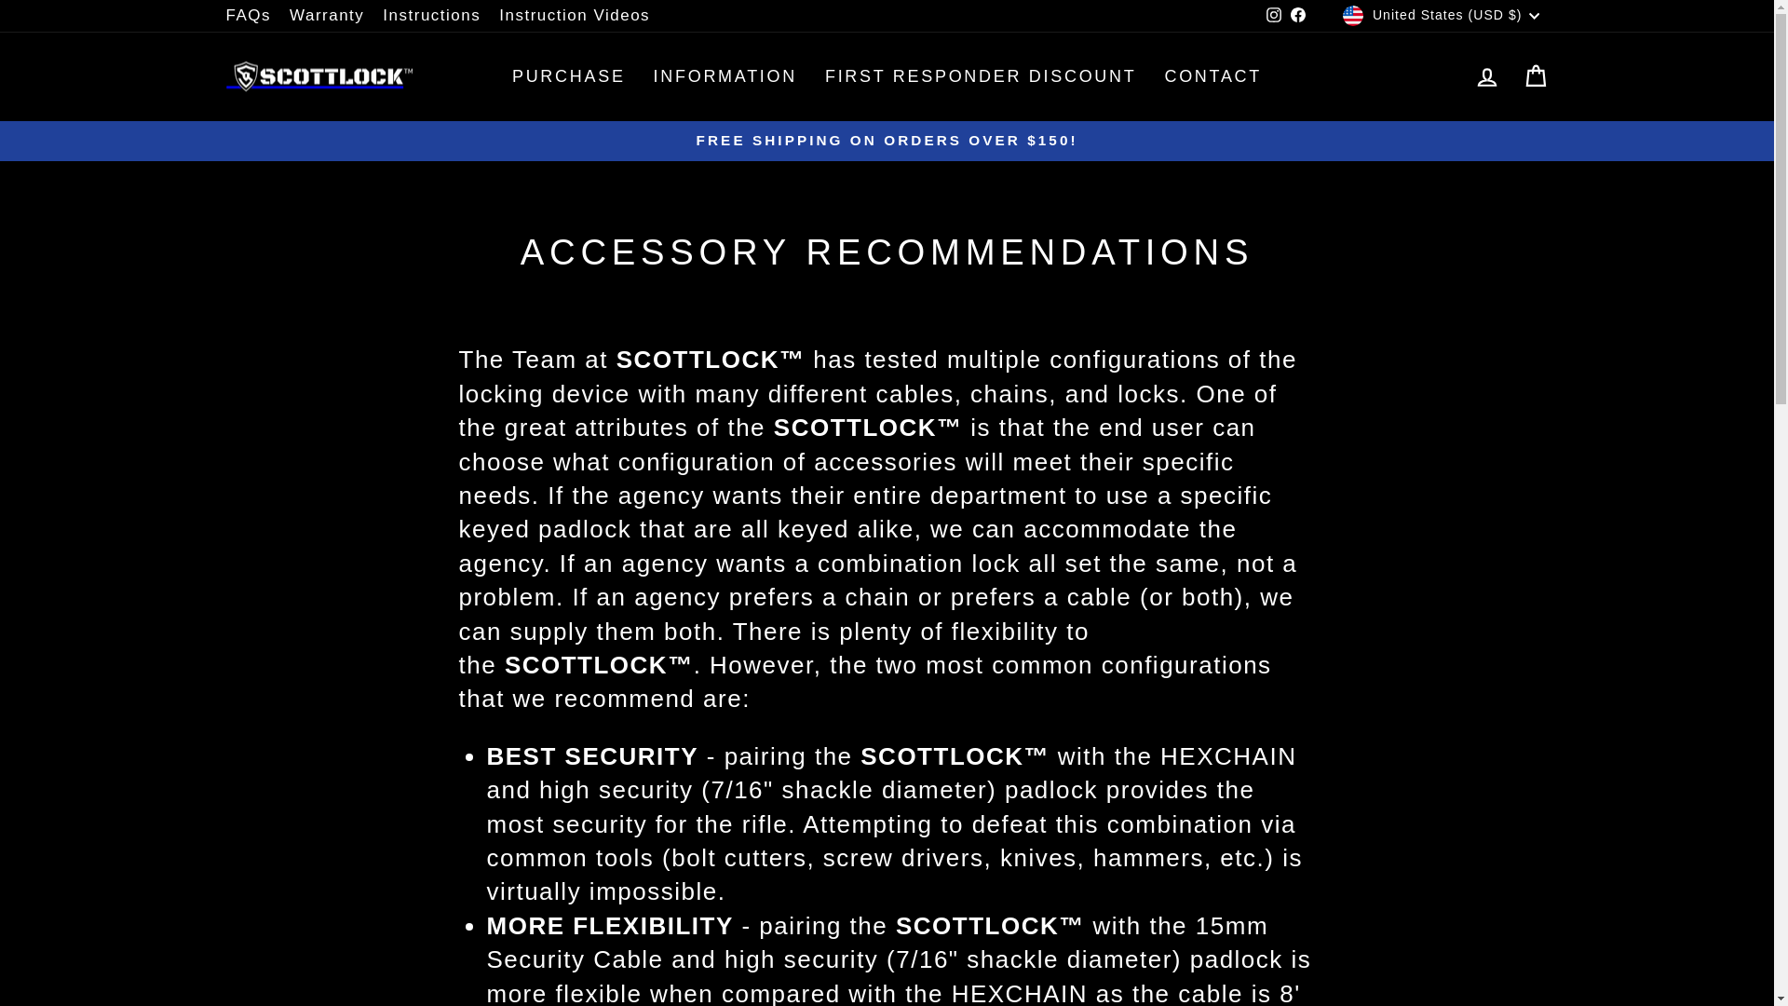  What do you see at coordinates (575, 15) in the screenshot?
I see `Instruction Videos` at bounding box center [575, 15].